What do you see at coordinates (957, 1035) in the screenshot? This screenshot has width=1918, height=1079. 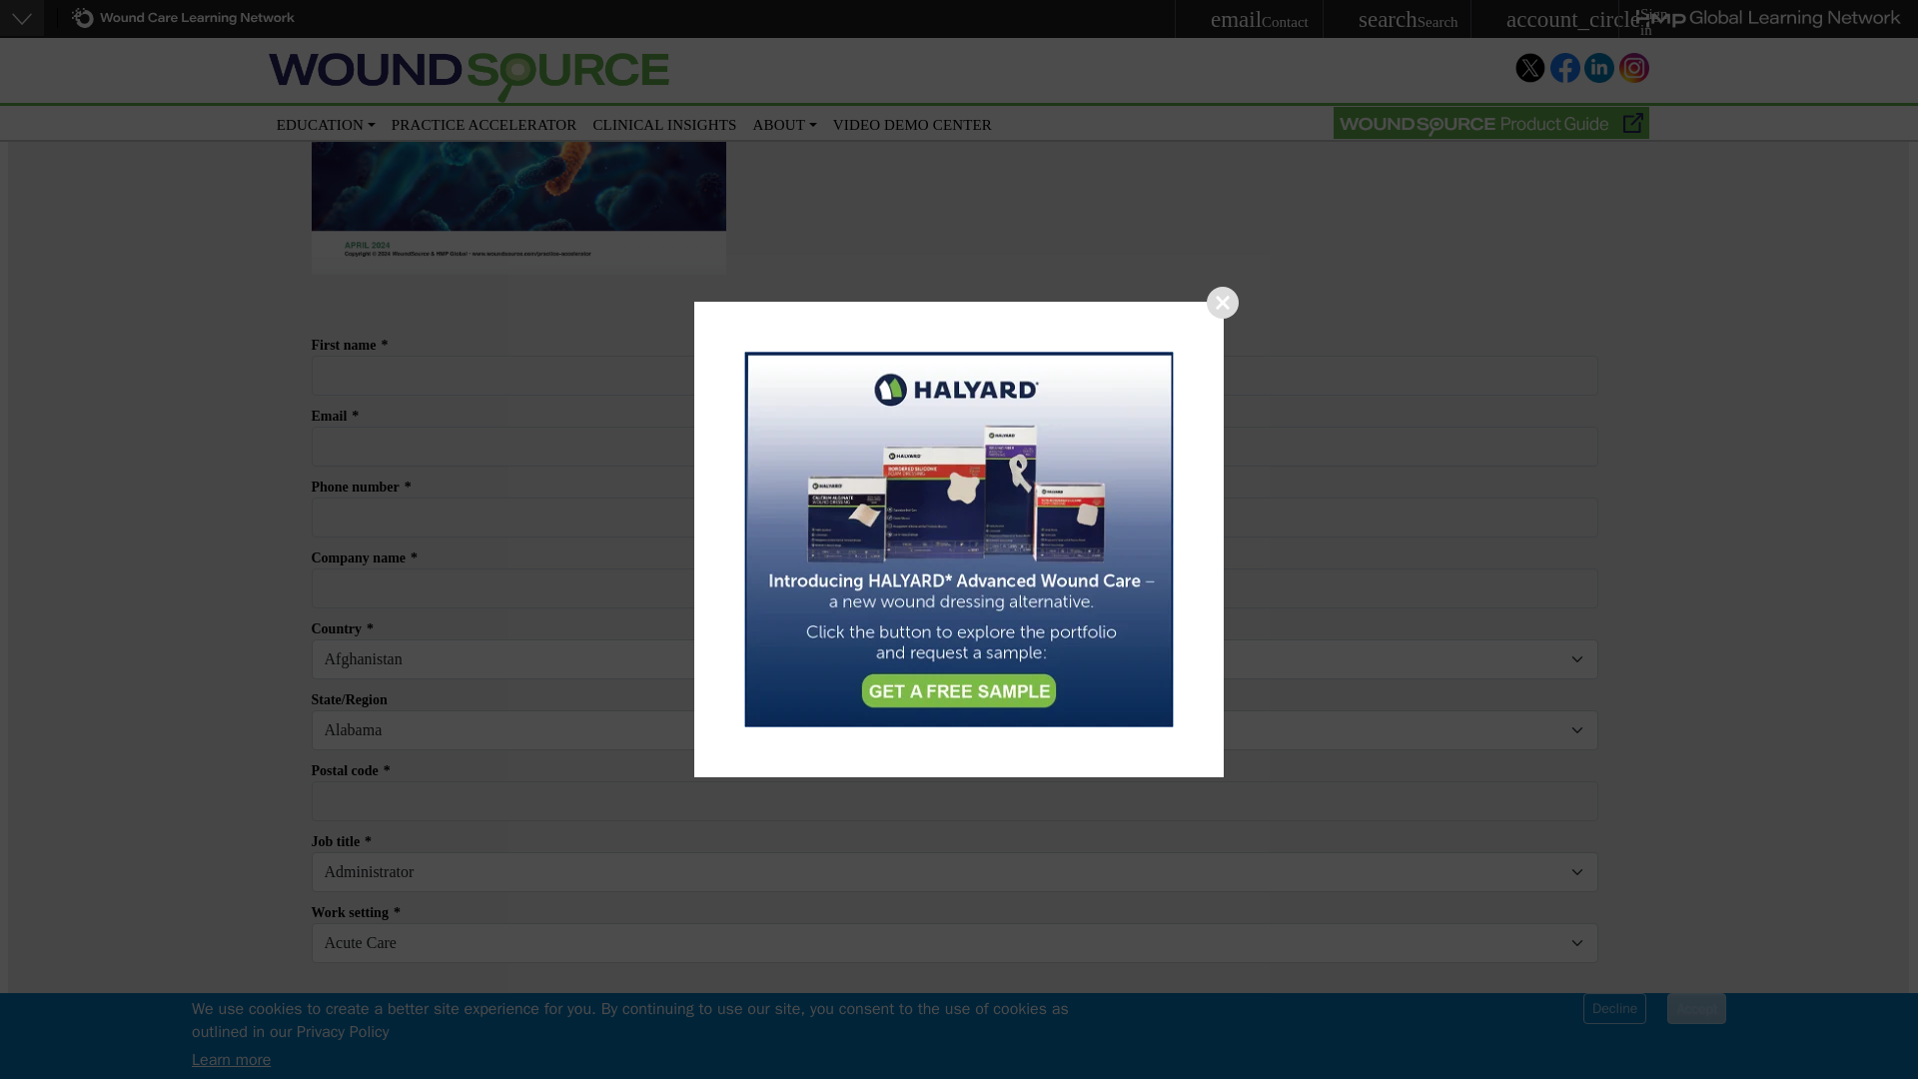 I see `Submit` at bounding box center [957, 1035].